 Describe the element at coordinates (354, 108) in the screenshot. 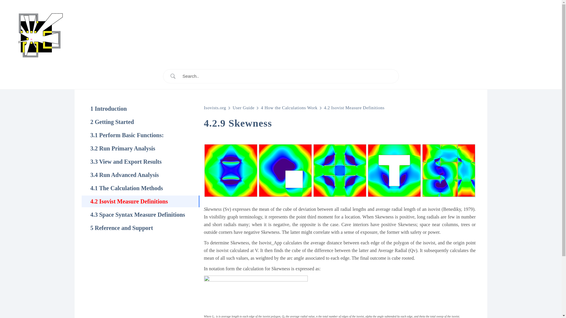

I see `4.2 Isovist Measure Definitions` at that location.